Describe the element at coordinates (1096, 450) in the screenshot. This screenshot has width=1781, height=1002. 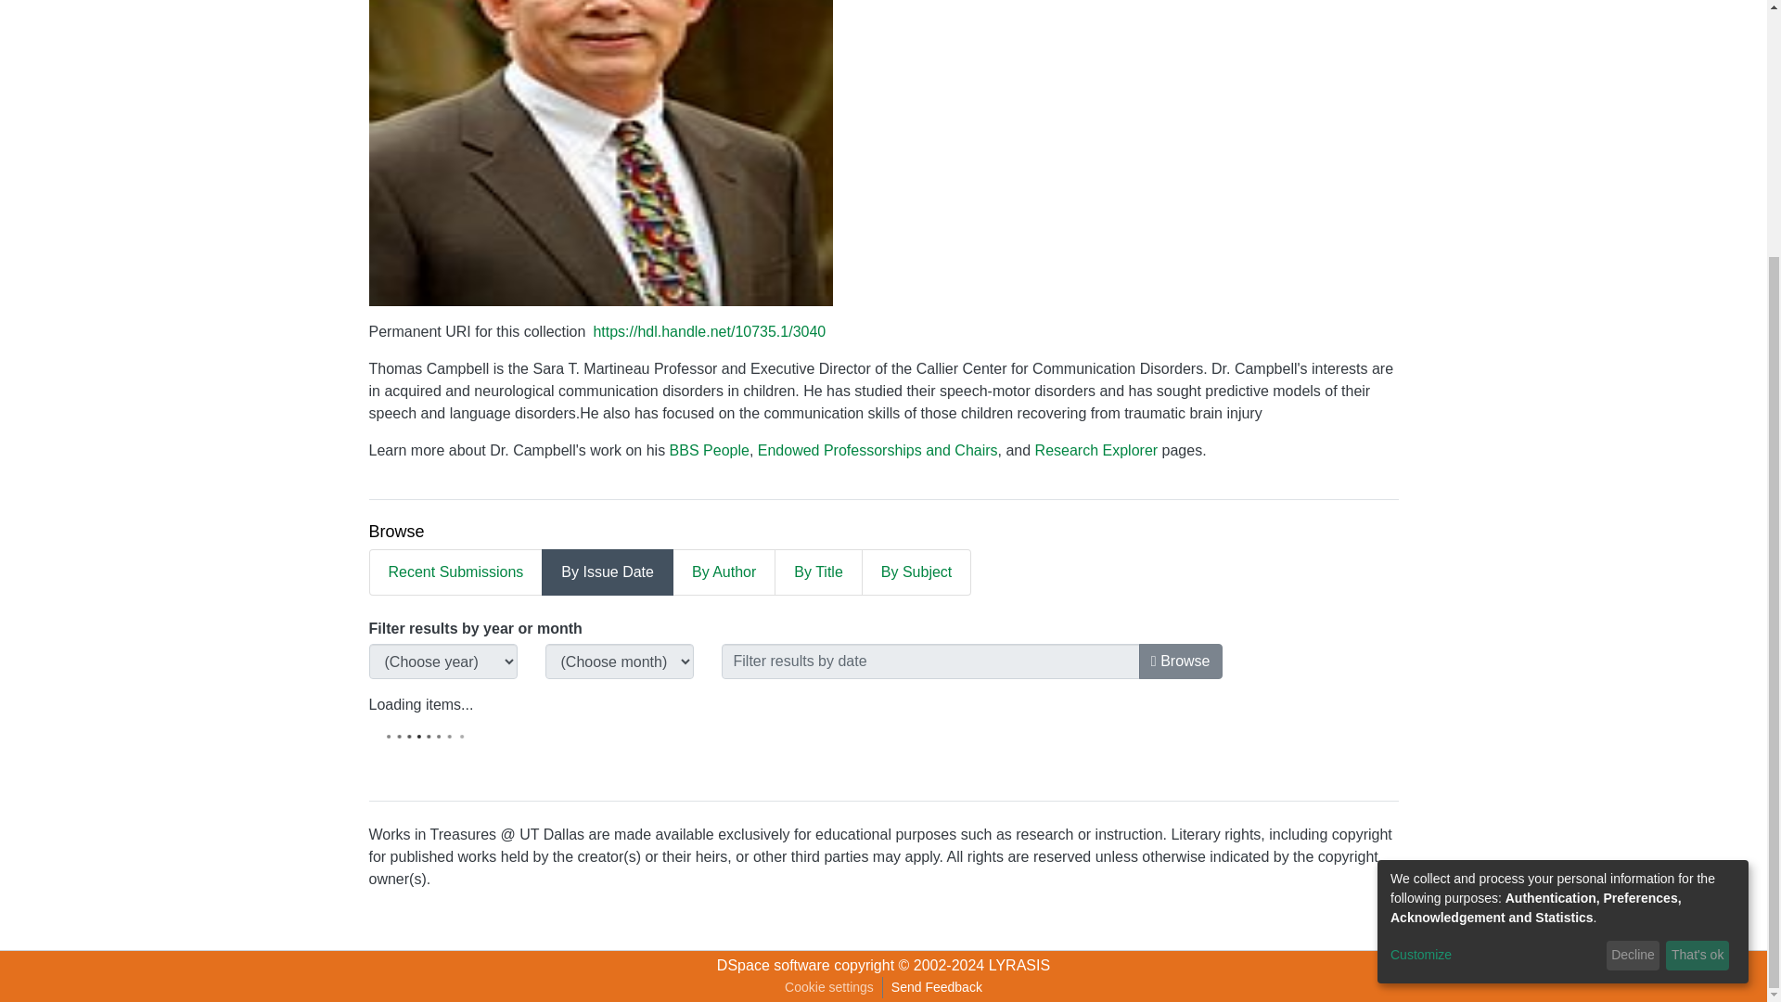
I see `Research Explorer` at that location.